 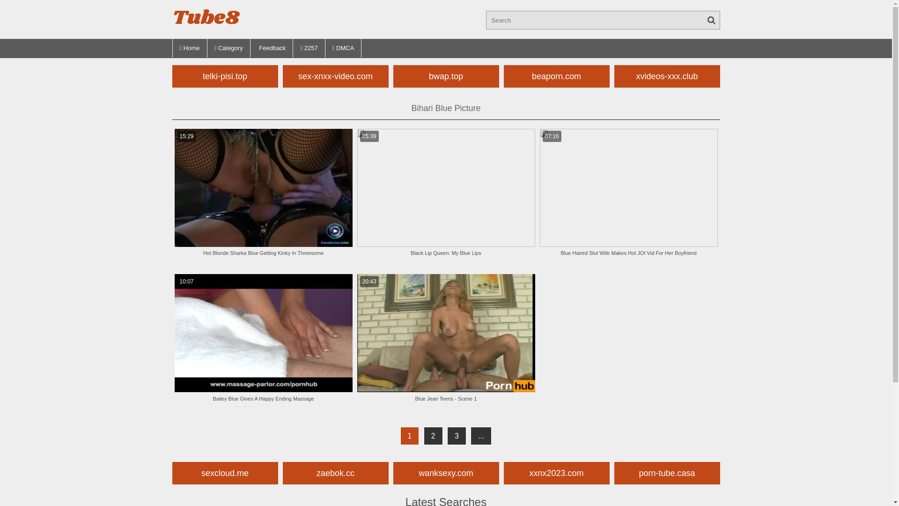 I want to click on Tube8, so click(x=206, y=16).